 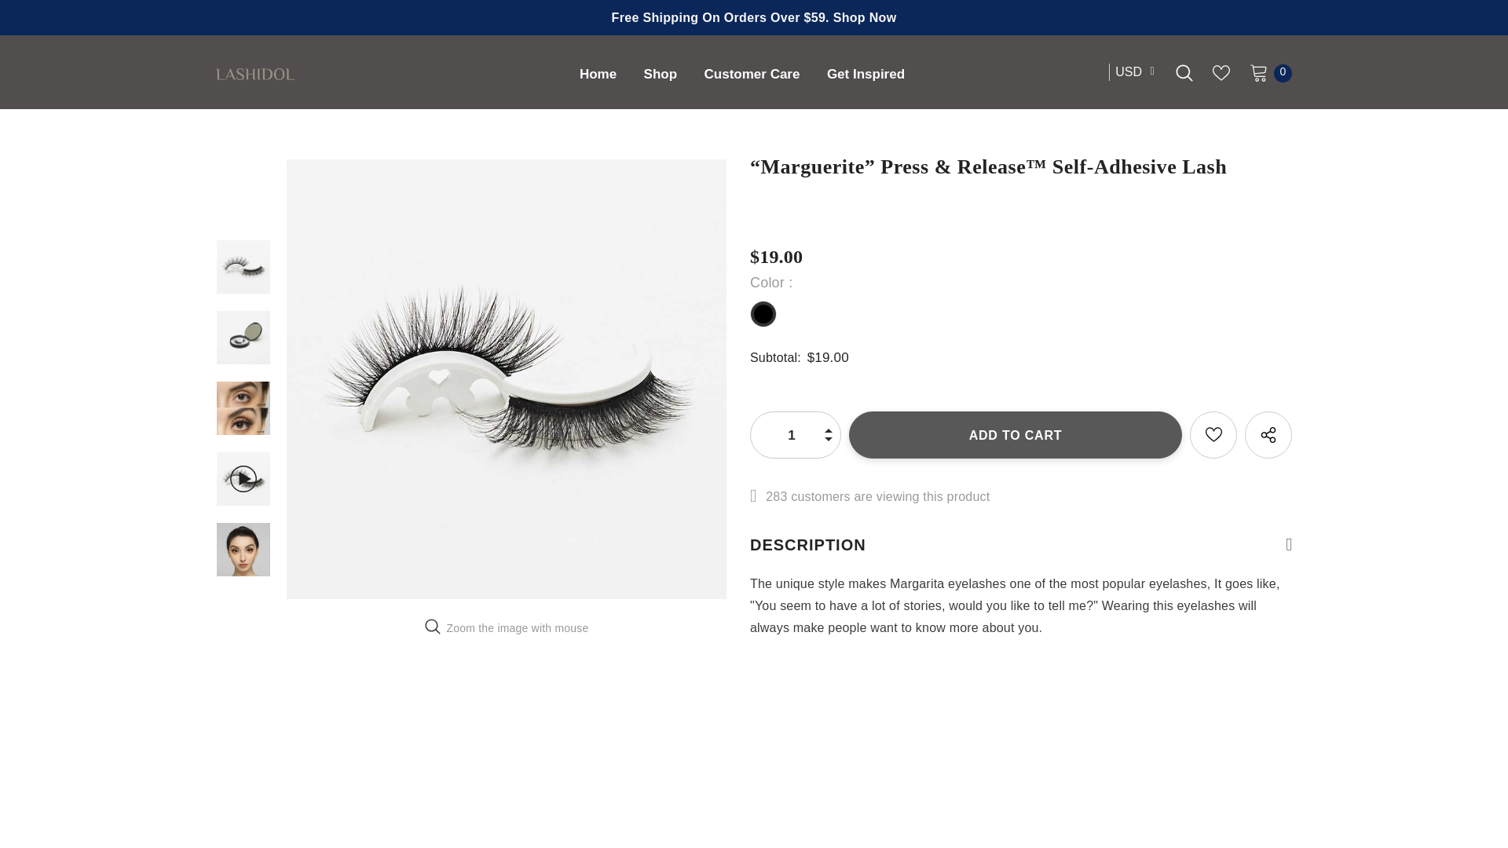 What do you see at coordinates (792, 435) in the screenshot?
I see `1` at bounding box center [792, 435].